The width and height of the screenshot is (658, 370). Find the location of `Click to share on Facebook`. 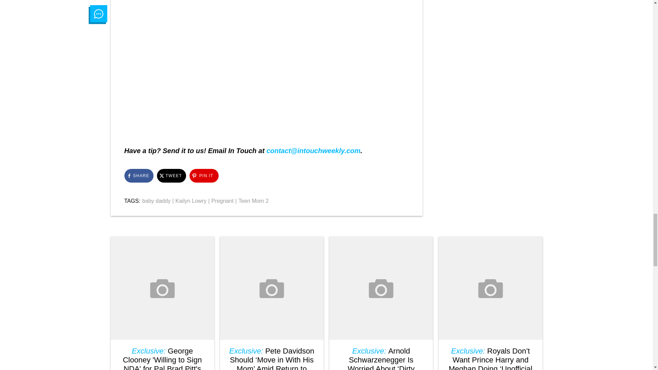

Click to share on Facebook is located at coordinates (138, 175).